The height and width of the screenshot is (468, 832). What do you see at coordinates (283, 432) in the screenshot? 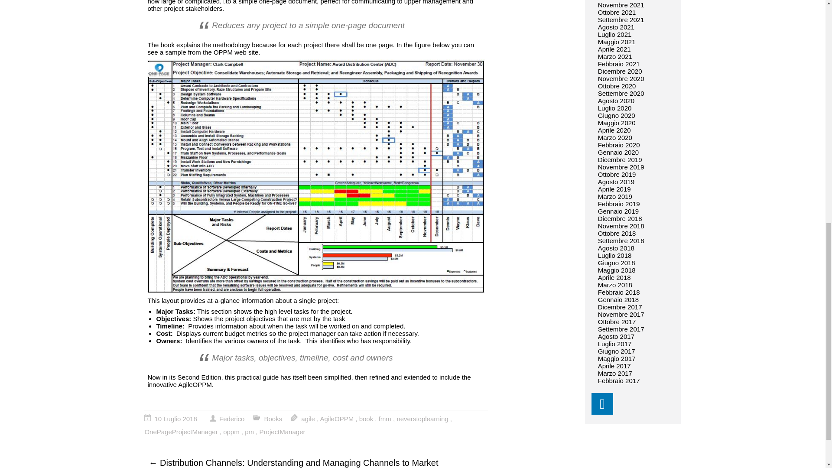
I see `ProjectManager` at bounding box center [283, 432].